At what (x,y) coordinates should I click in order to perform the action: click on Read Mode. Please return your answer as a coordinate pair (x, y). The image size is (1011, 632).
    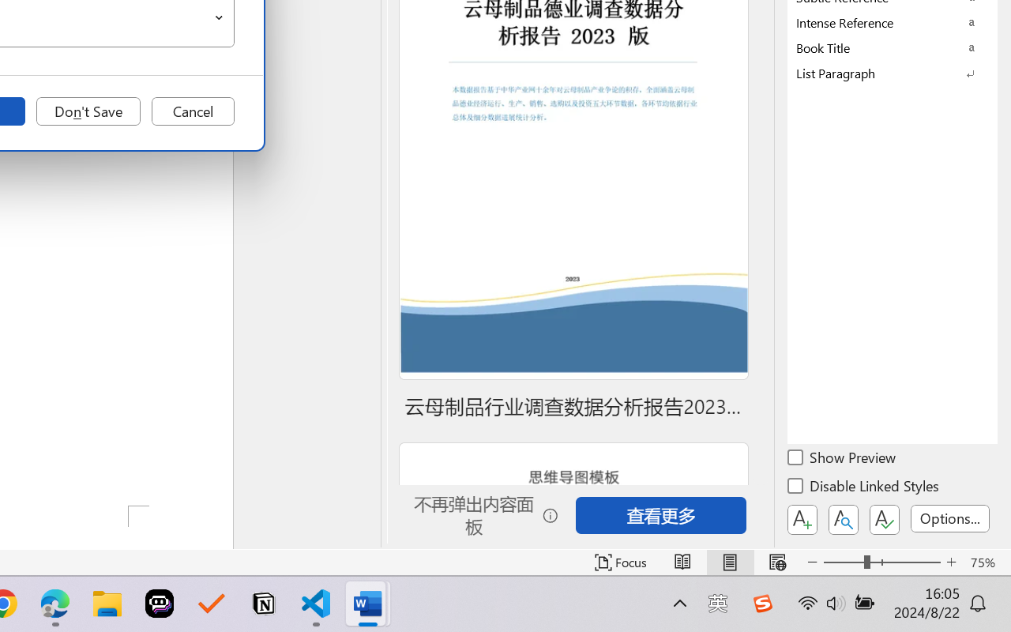
    Looking at the image, I should click on (682, 562).